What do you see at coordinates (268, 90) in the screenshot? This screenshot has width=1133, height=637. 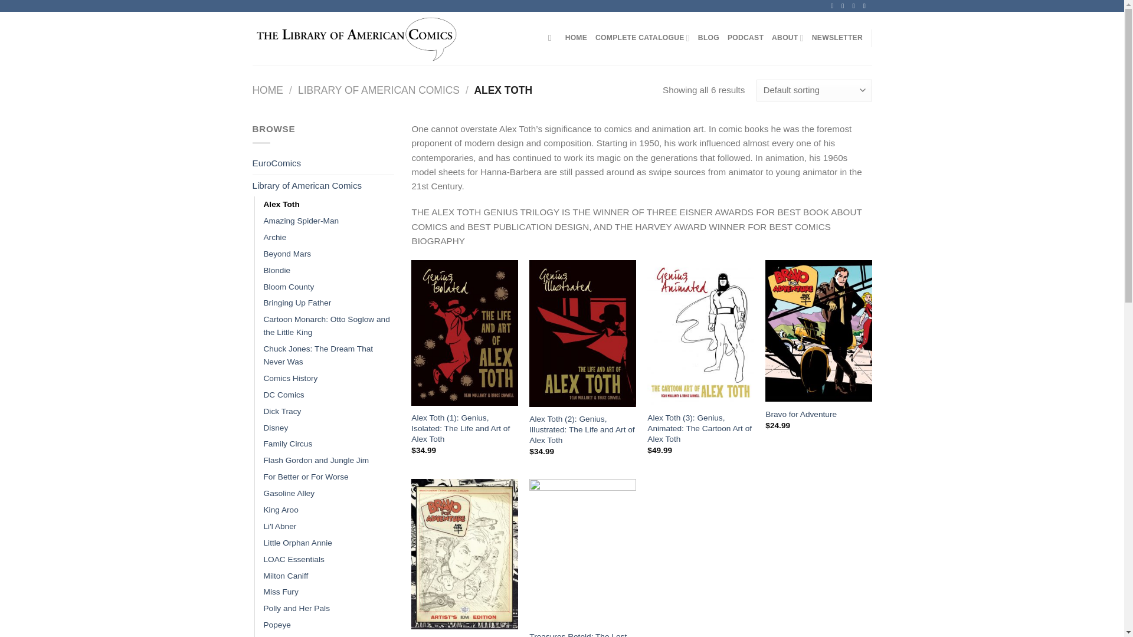 I see `HOME` at bounding box center [268, 90].